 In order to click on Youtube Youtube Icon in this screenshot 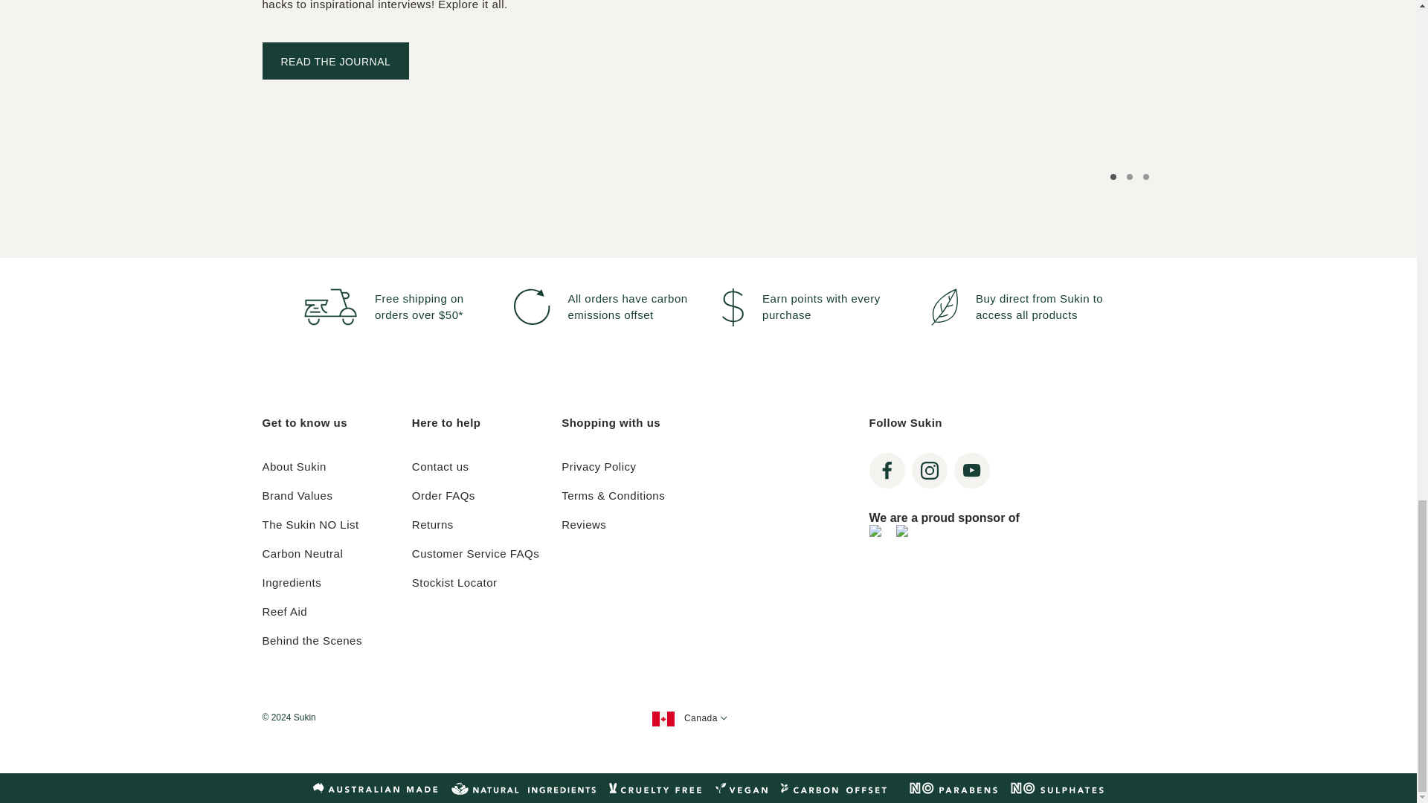, I will do `click(971, 470)`.